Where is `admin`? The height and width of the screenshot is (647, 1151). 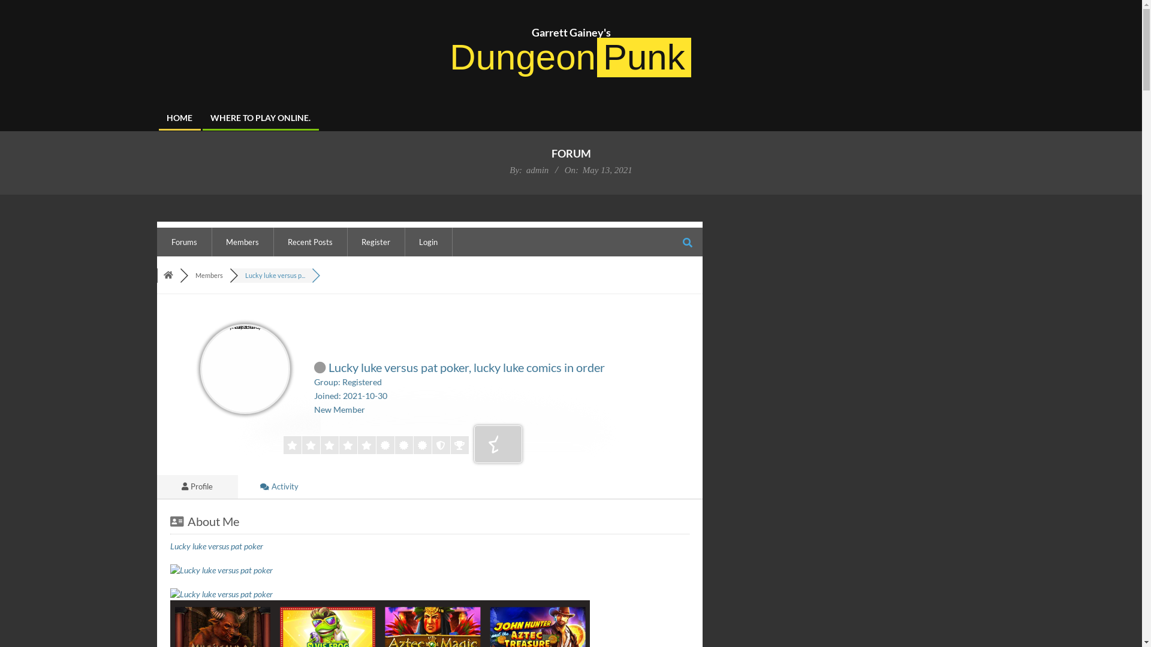
admin is located at coordinates (538, 170).